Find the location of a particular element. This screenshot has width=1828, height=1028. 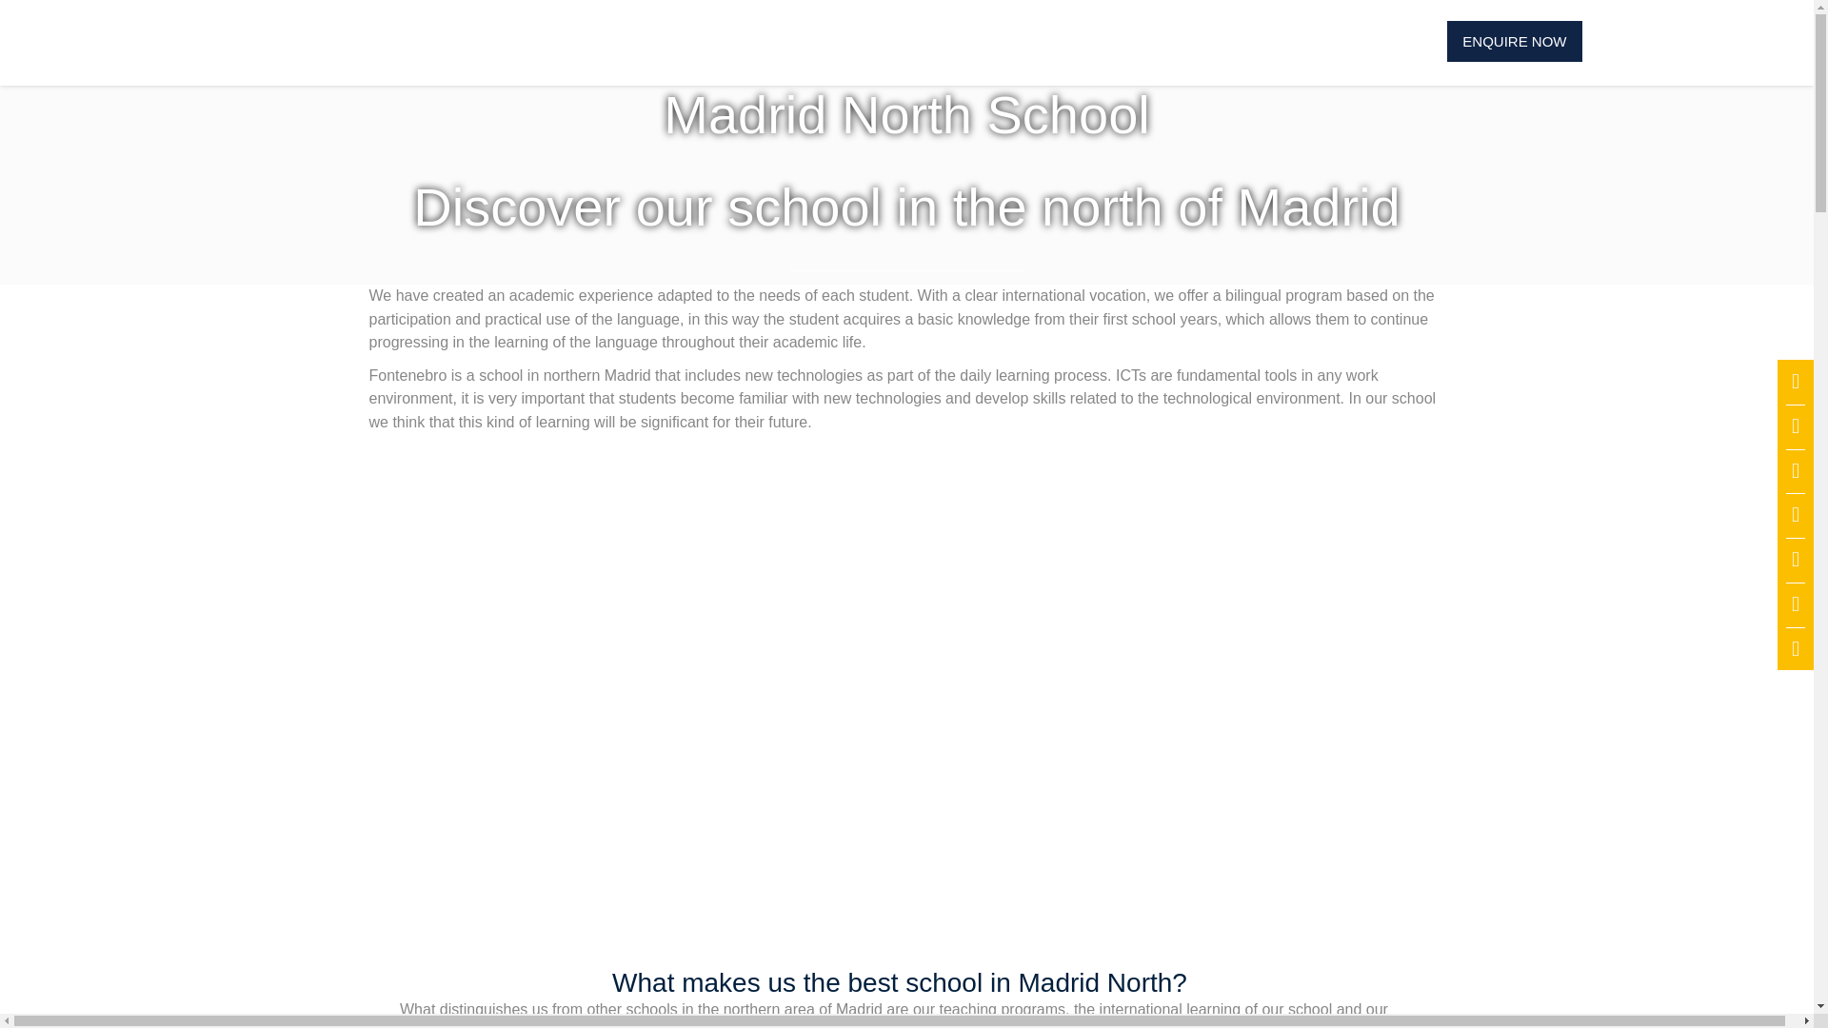

CONTACT is located at coordinates (1290, 40).